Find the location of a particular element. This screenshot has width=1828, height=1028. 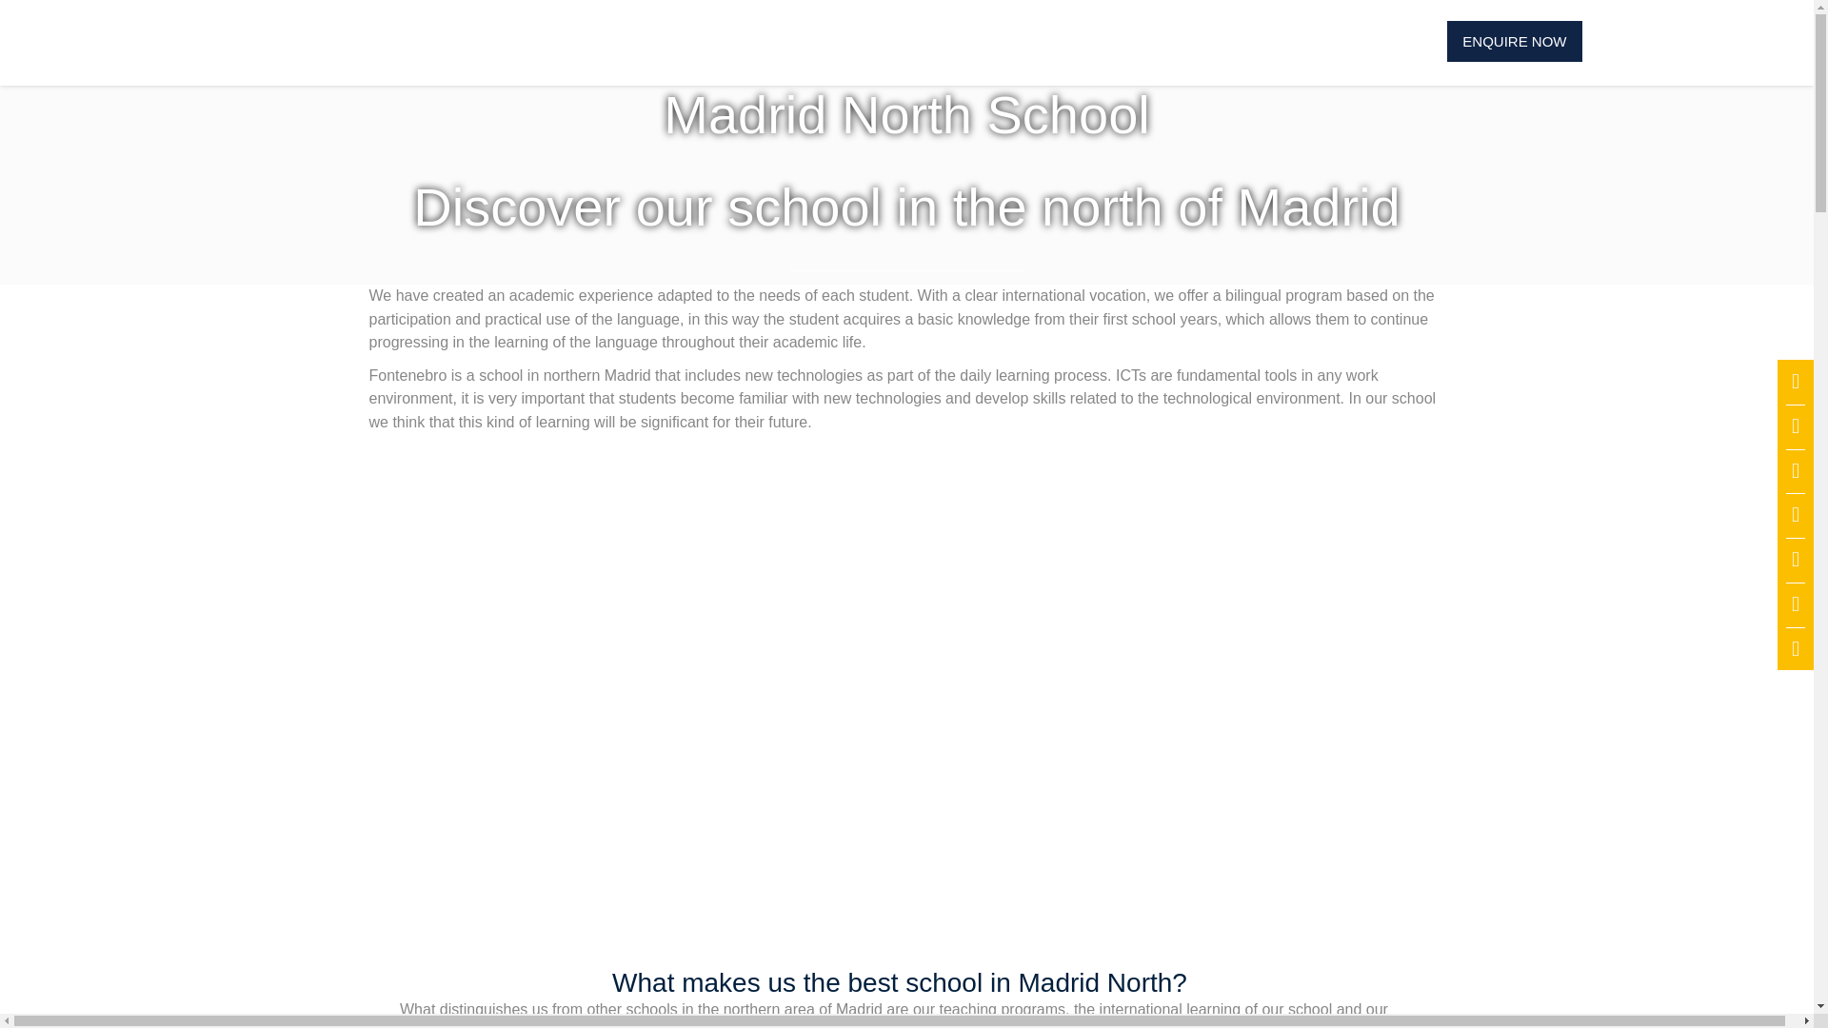

CONTACT is located at coordinates (1290, 40).